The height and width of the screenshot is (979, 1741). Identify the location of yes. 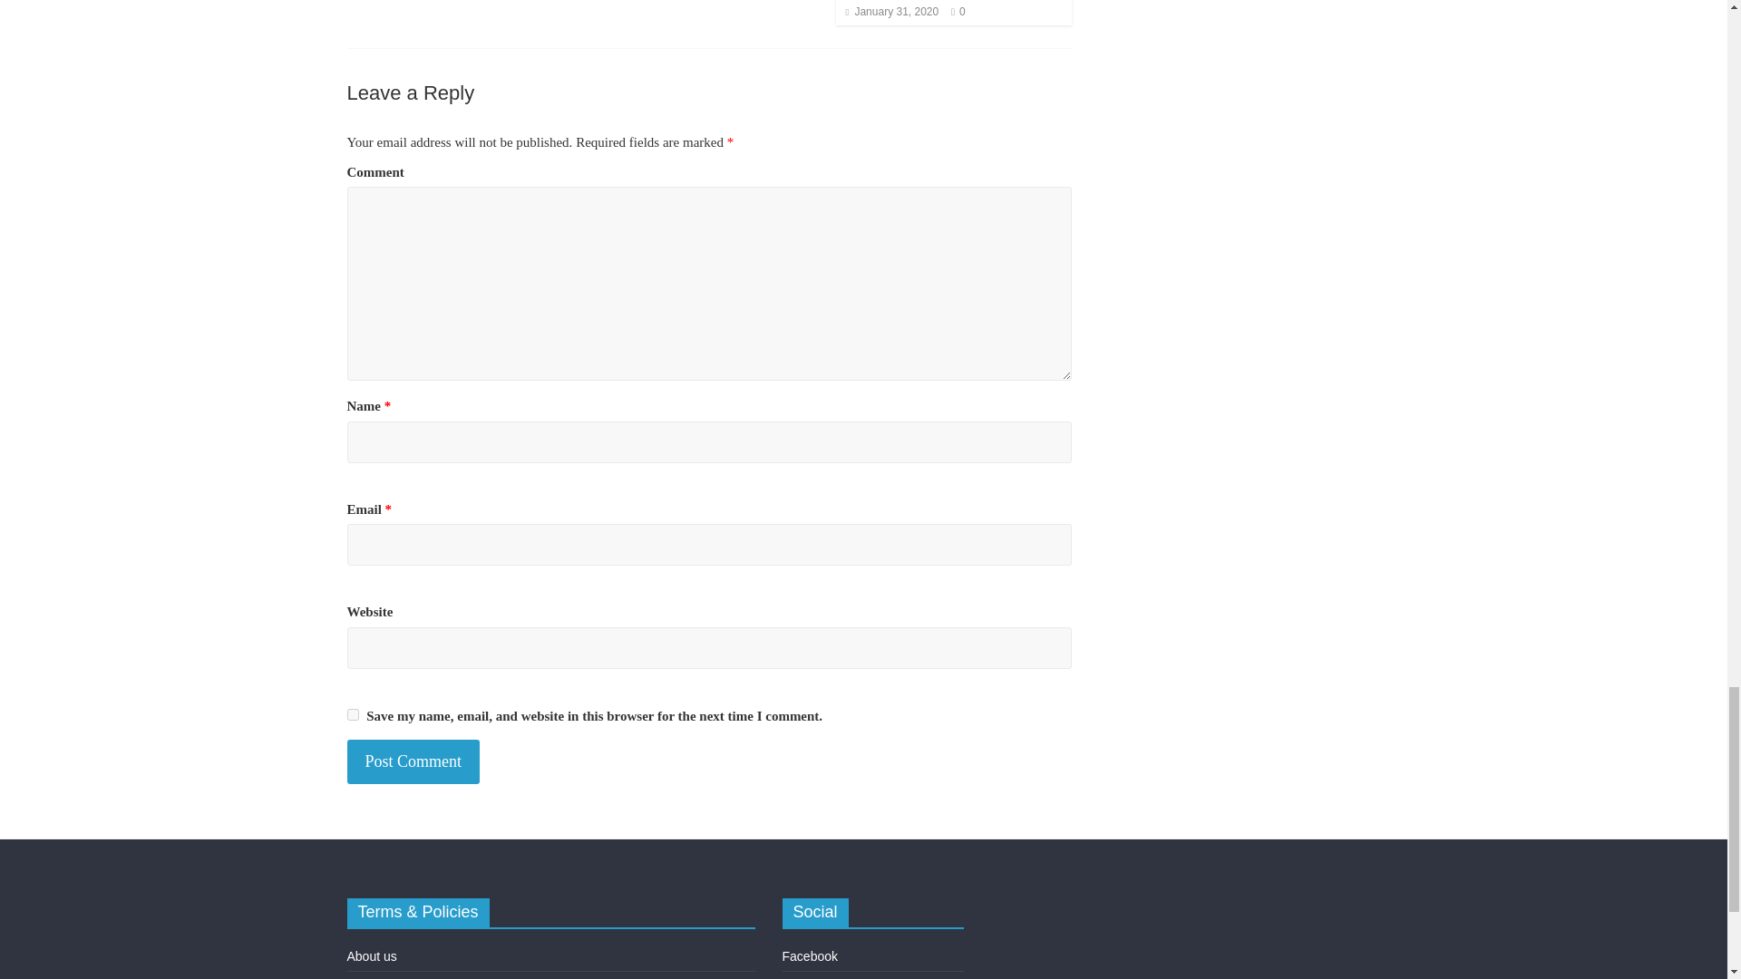
(352, 714).